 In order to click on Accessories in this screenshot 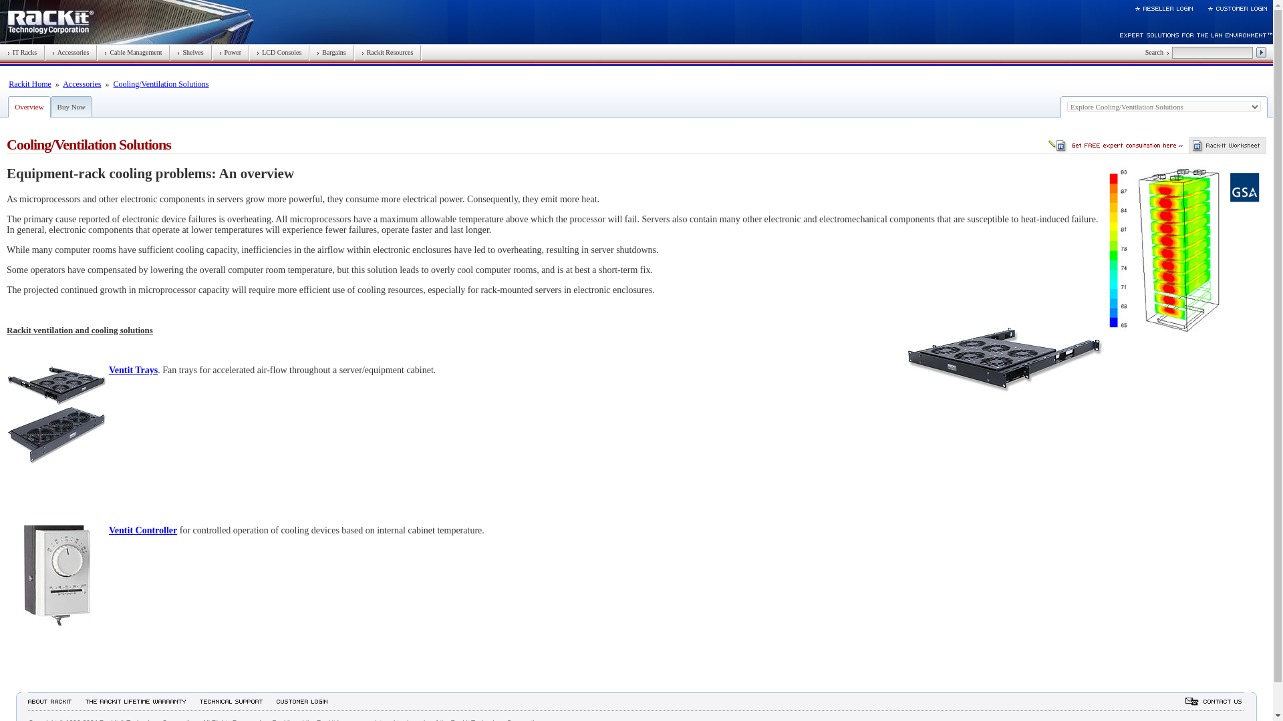, I will do `click(82, 83)`.